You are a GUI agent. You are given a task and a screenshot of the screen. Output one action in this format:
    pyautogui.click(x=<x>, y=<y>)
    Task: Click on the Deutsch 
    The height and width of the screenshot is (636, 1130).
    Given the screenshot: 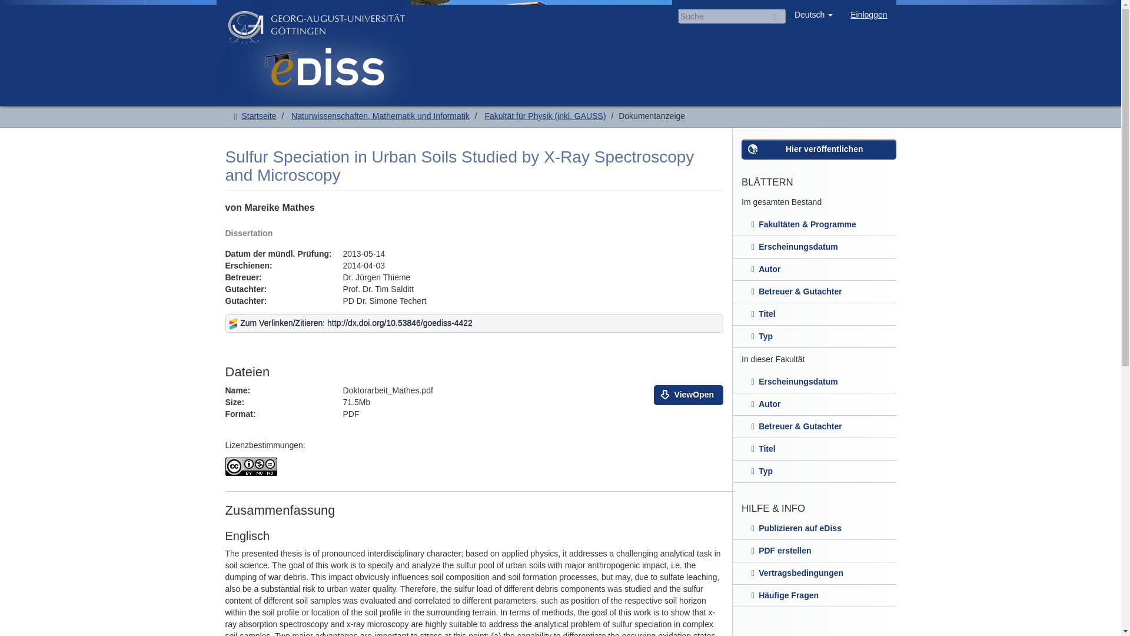 What is the action you would take?
    pyautogui.click(x=813, y=14)
    